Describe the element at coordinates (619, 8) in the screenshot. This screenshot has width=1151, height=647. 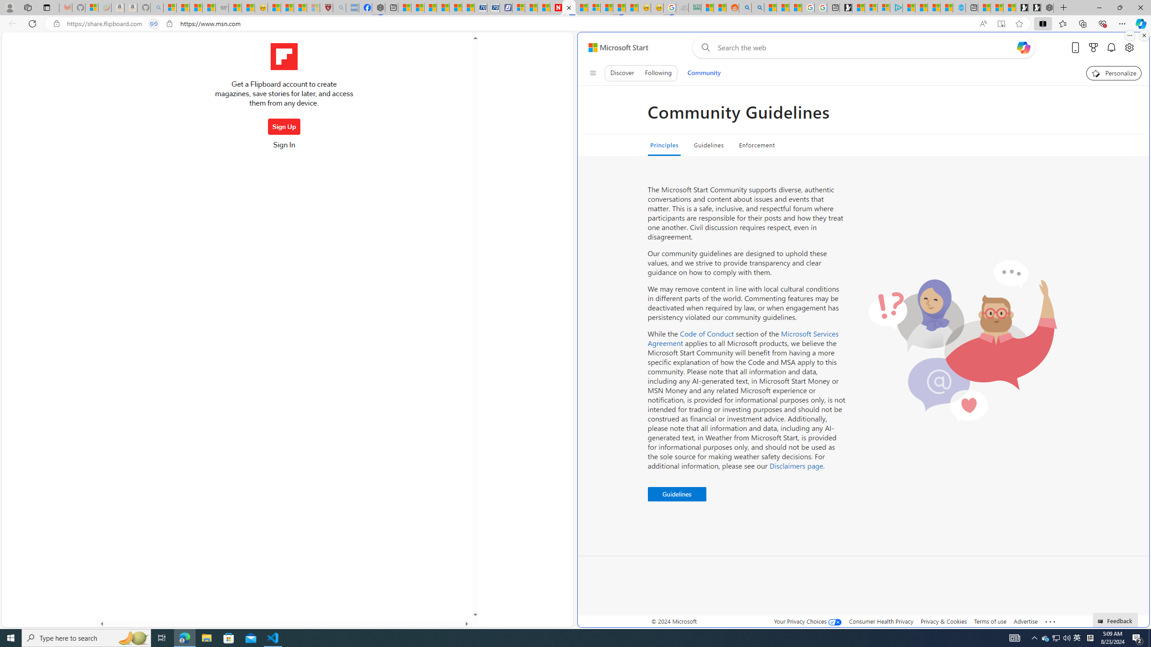
I see `MSN` at that location.